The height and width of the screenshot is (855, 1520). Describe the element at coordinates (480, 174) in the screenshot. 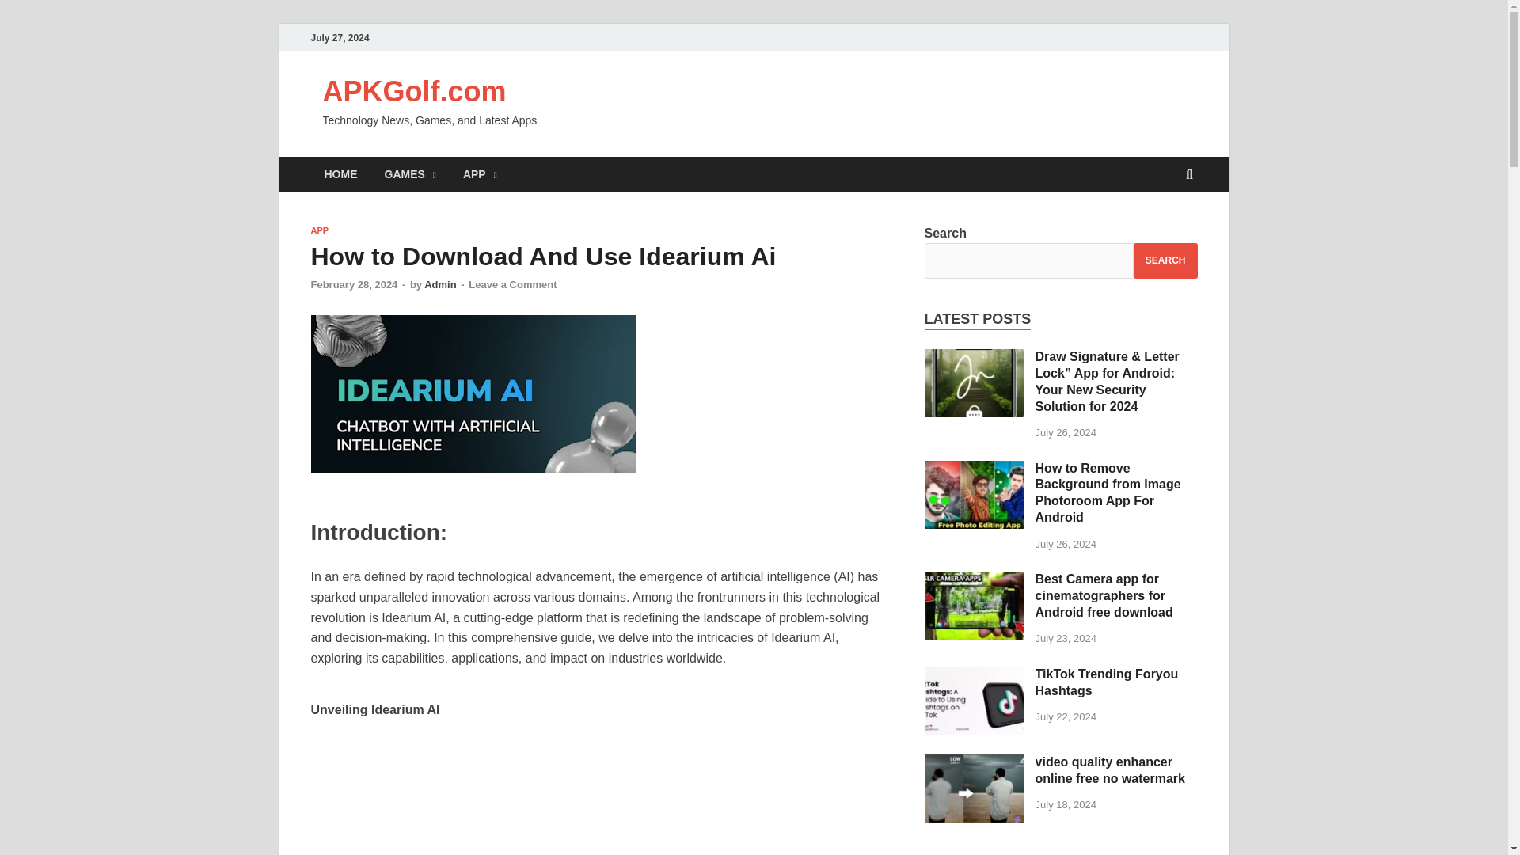

I see `APP` at that location.